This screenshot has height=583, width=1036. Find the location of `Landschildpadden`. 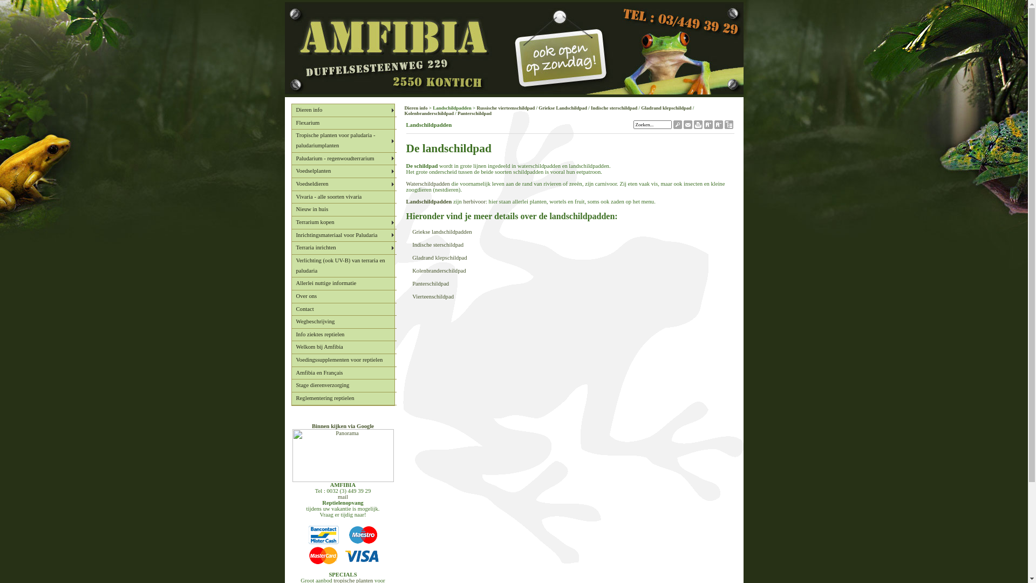

Landschildpadden is located at coordinates (428, 202).